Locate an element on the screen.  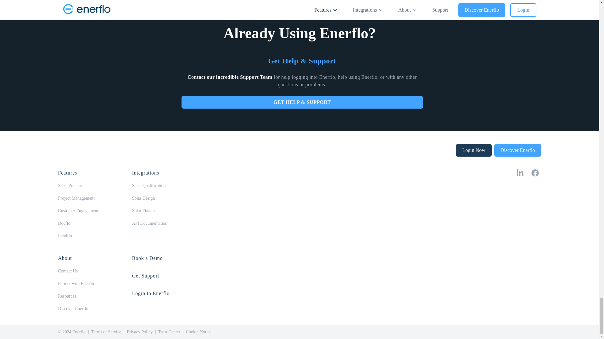
Docflo is located at coordinates (64, 223).